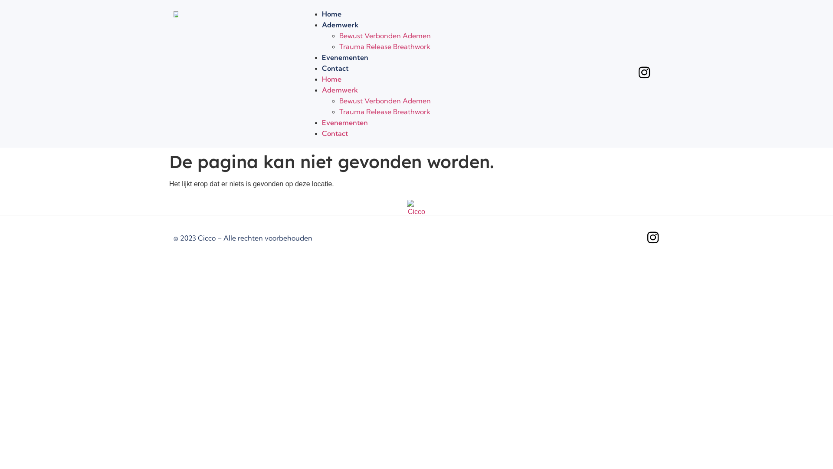  I want to click on Bewust Verbonden Ademen, so click(385, 36).